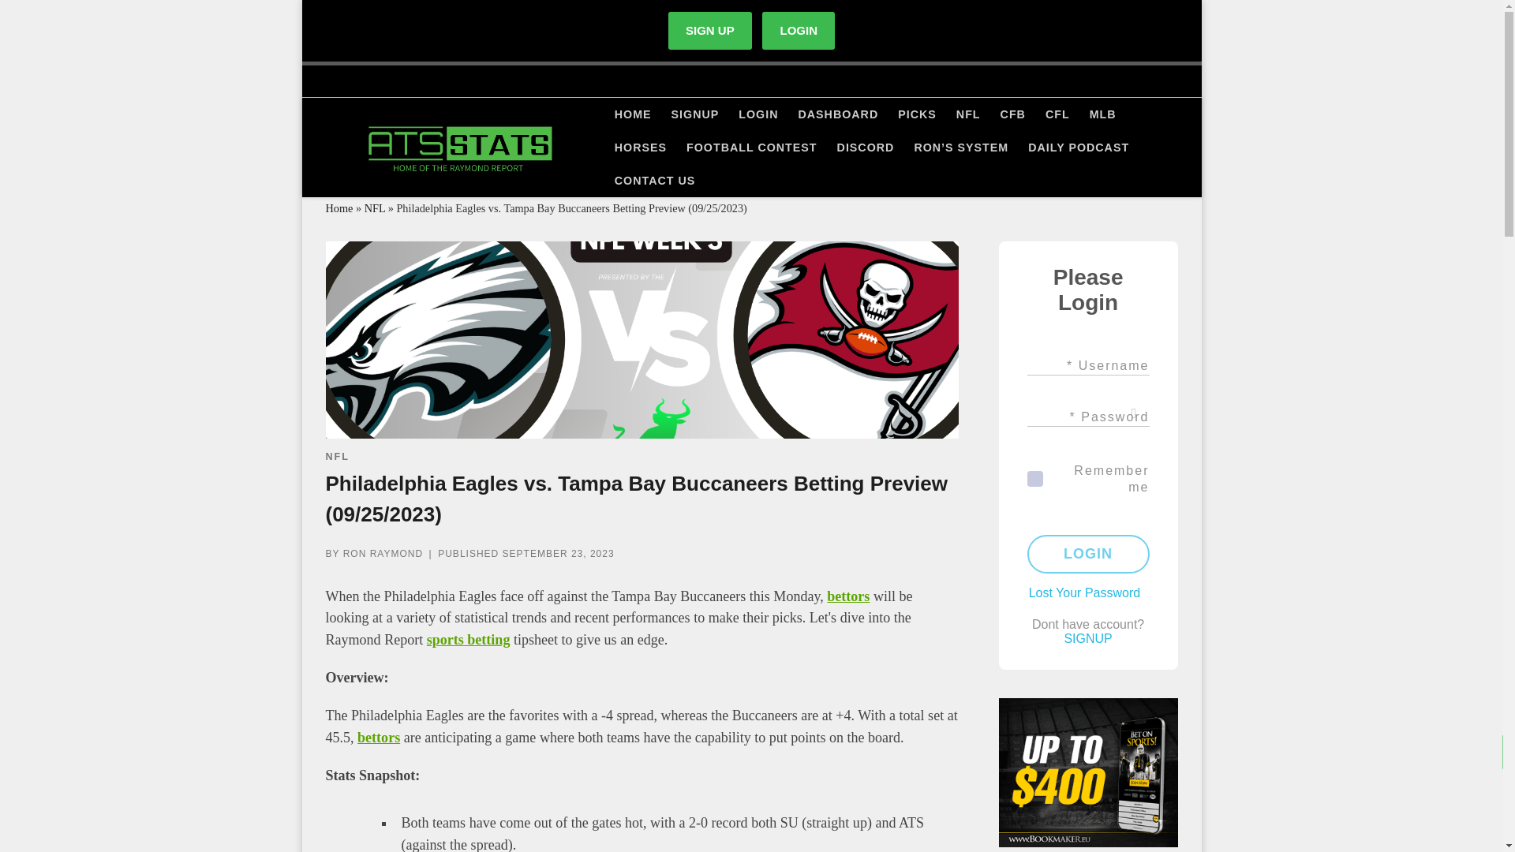 The image size is (1515, 852). Describe the element at coordinates (1102, 114) in the screenshot. I see `MLB` at that location.